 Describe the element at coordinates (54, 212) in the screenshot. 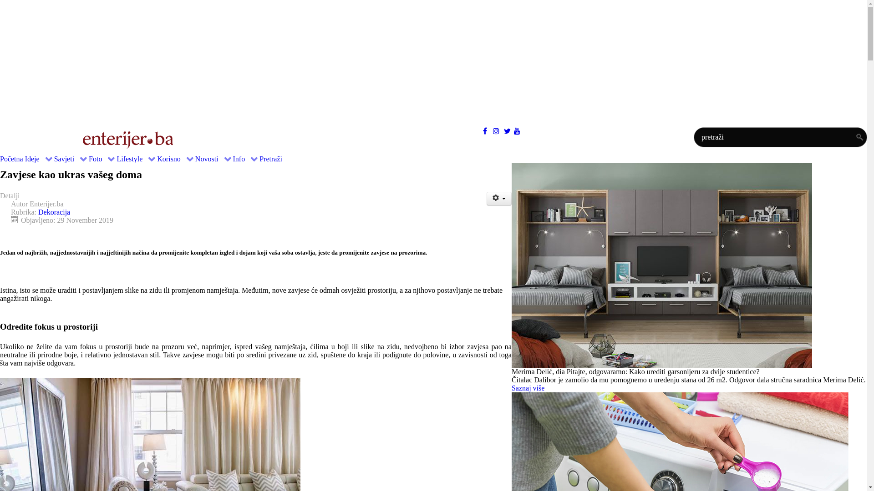

I see `Dekoracija` at that location.